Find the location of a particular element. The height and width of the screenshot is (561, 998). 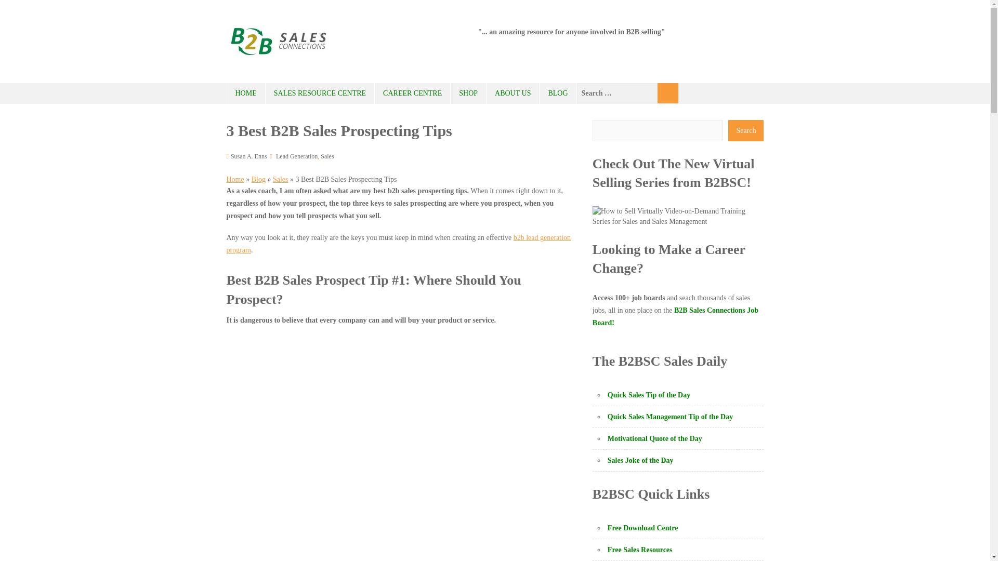

CAREER CENTRE is located at coordinates (412, 93).